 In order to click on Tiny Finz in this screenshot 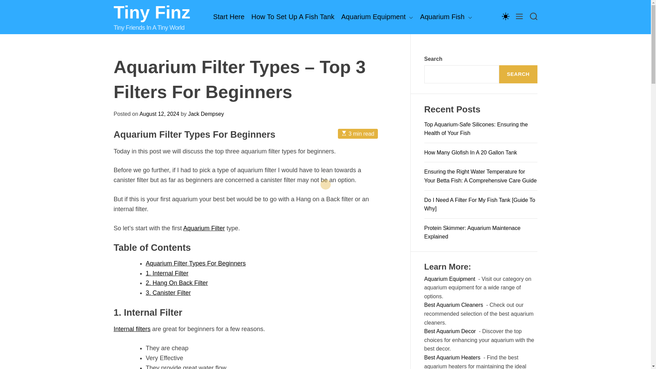, I will do `click(152, 12)`.